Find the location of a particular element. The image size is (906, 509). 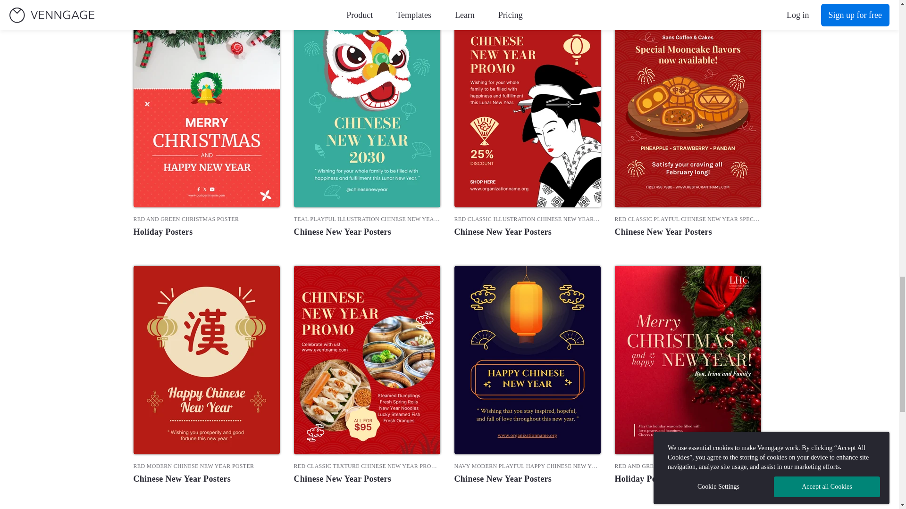

RED CLASSIC TEXTURE CHINESE NEW YEAR PROMO POSTER is located at coordinates (366, 466).